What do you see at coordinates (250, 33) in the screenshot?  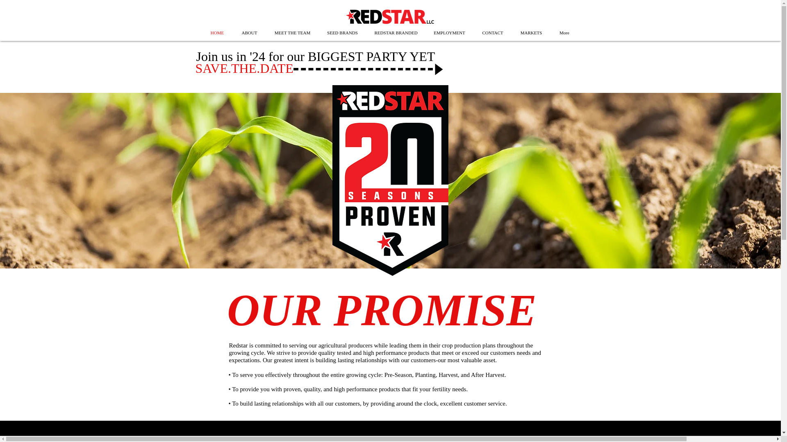 I see `ABOUT` at bounding box center [250, 33].